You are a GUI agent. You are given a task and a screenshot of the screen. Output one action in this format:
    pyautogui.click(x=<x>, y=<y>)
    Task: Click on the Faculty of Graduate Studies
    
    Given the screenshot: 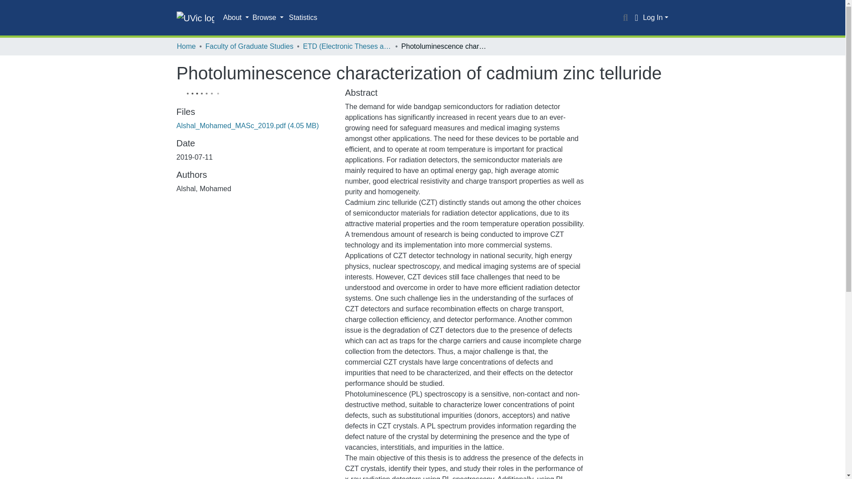 What is the action you would take?
    pyautogui.click(x=249, y=46)
    